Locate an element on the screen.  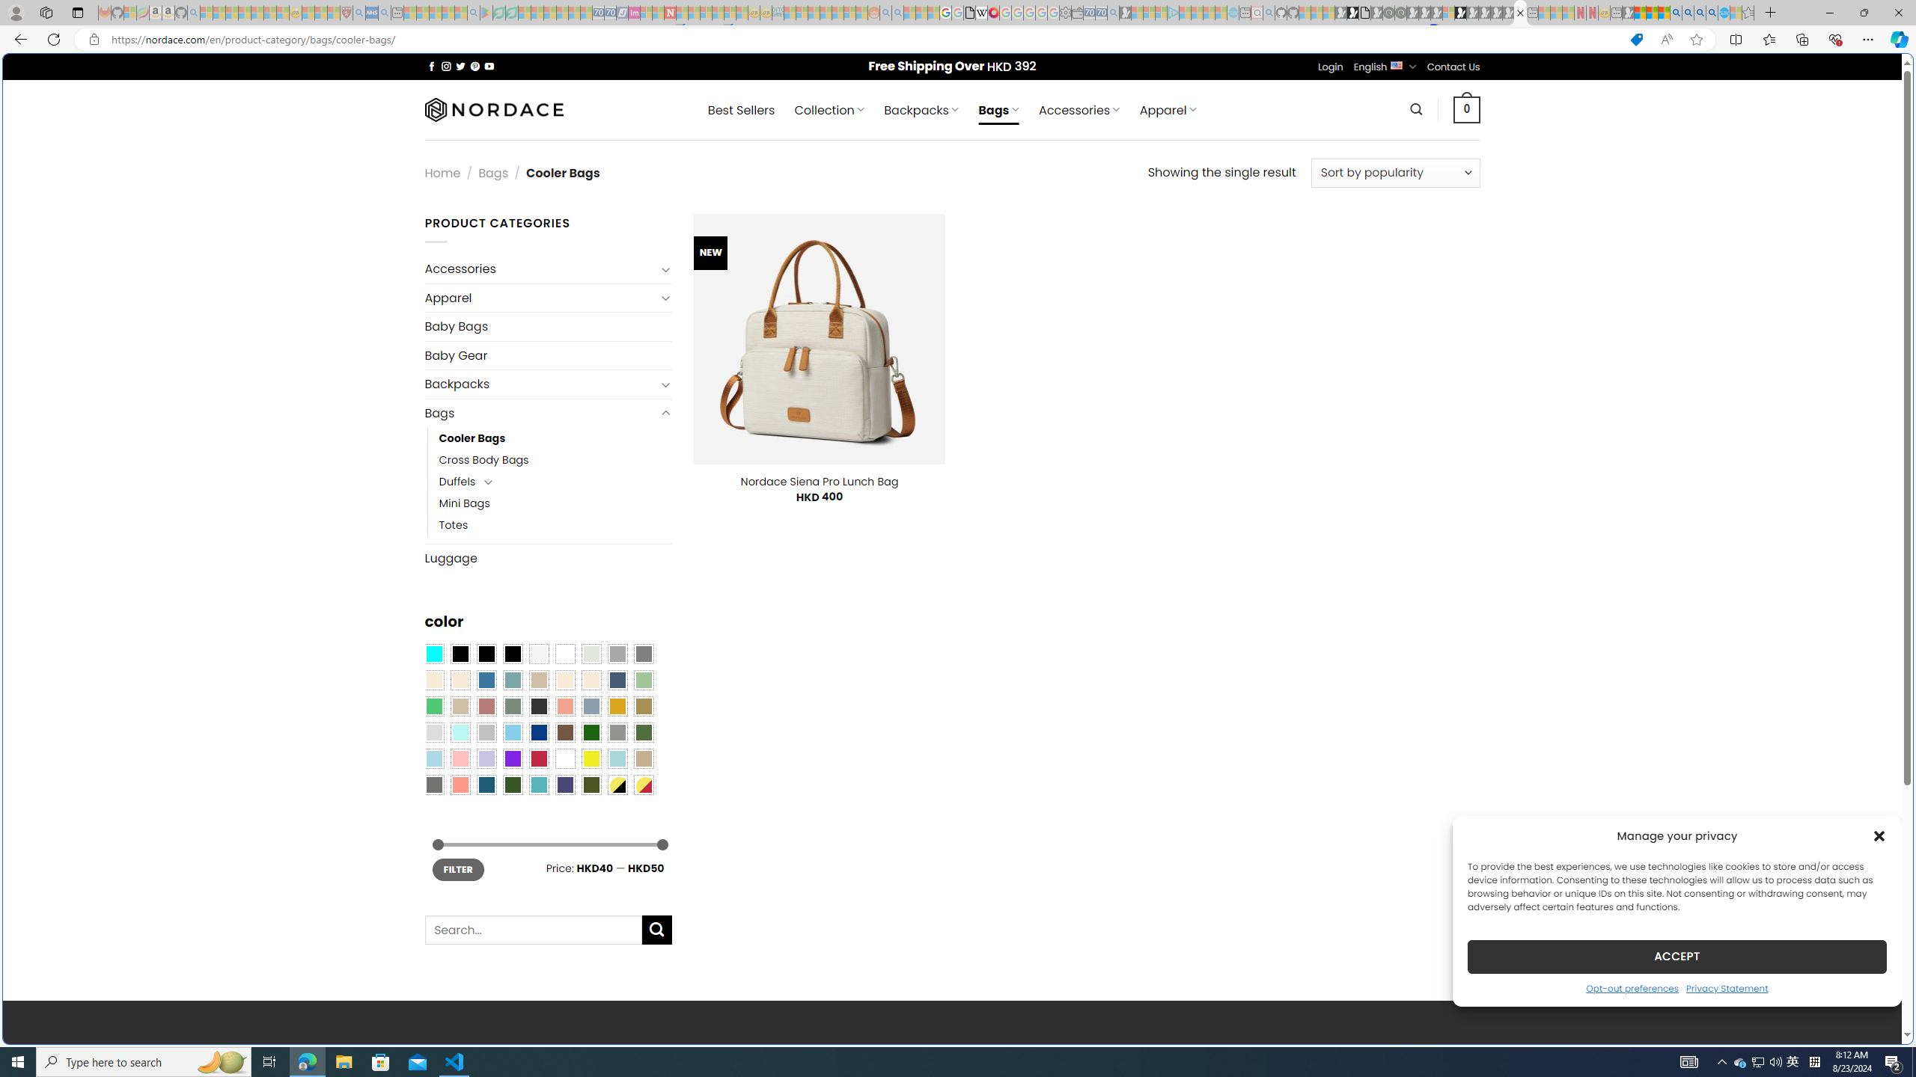
Emerald Green is located at coordinates (433, 706).